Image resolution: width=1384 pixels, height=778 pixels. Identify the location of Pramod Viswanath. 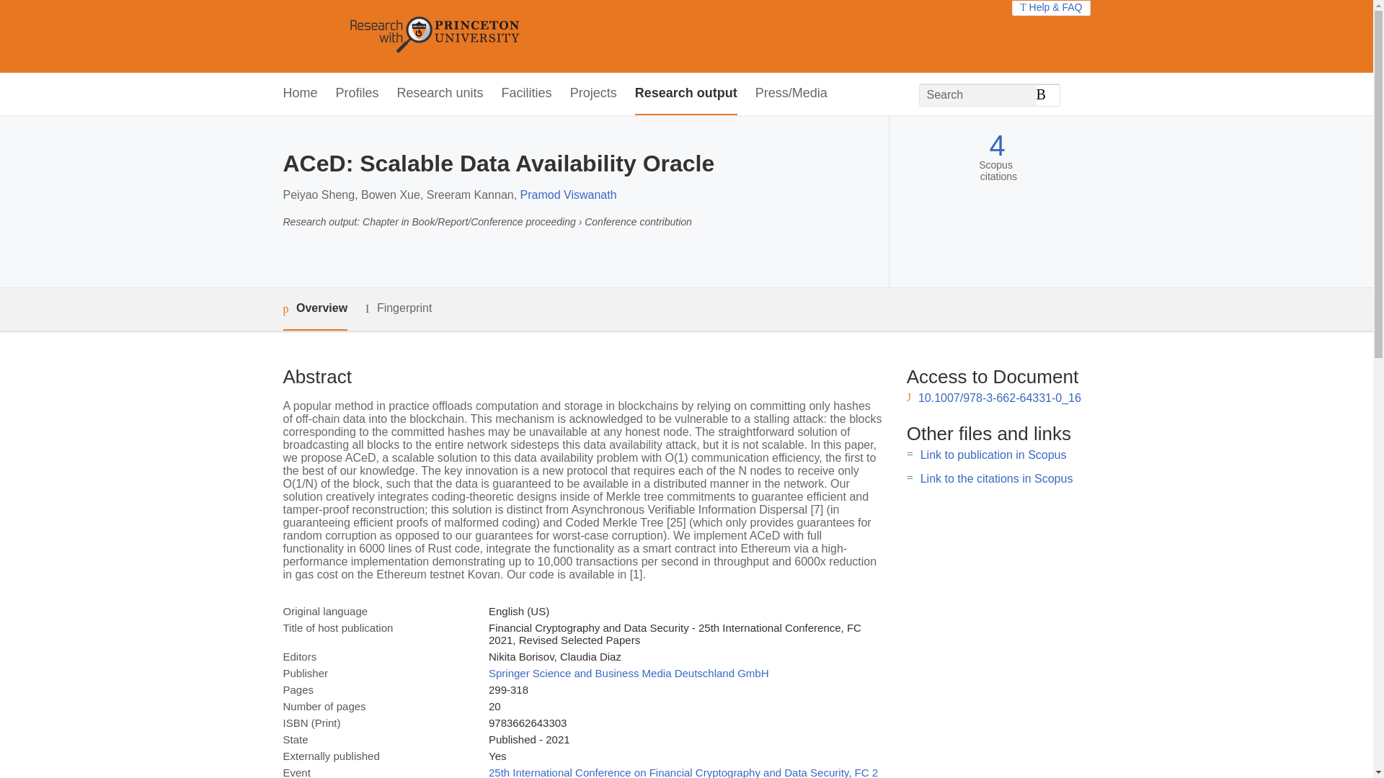
(568, 194).